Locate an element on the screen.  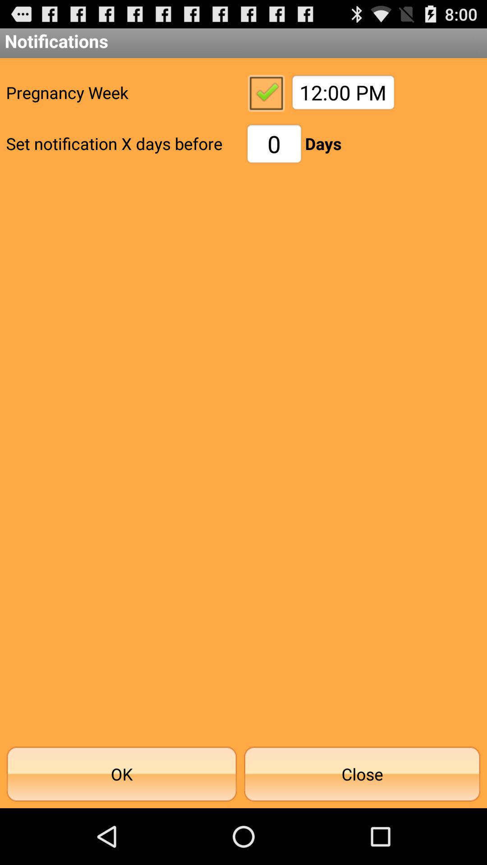
press icon to the left of days icon is located at coordinates (274, 143).